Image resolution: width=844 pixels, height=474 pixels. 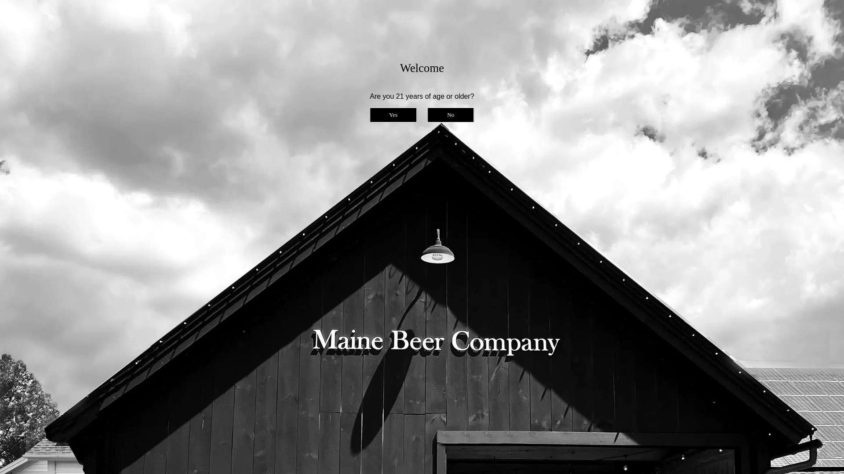 I want to click on About Our Beer, so click(x=295, y=90).